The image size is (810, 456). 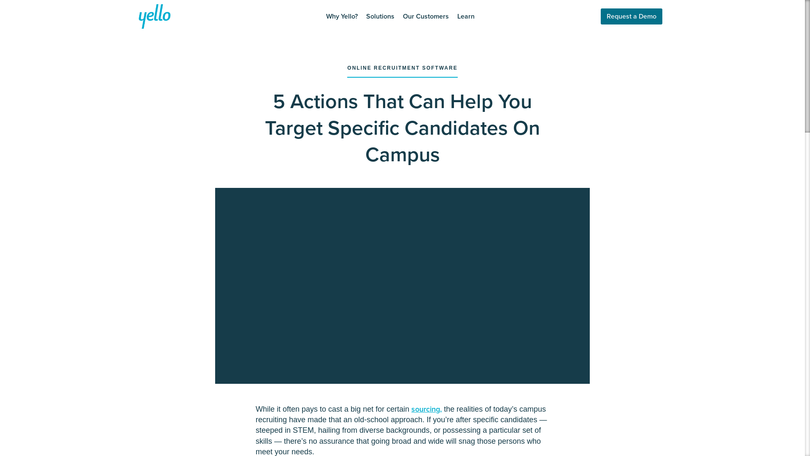 I want to click on Our Customers, so click(x=425, y=16).